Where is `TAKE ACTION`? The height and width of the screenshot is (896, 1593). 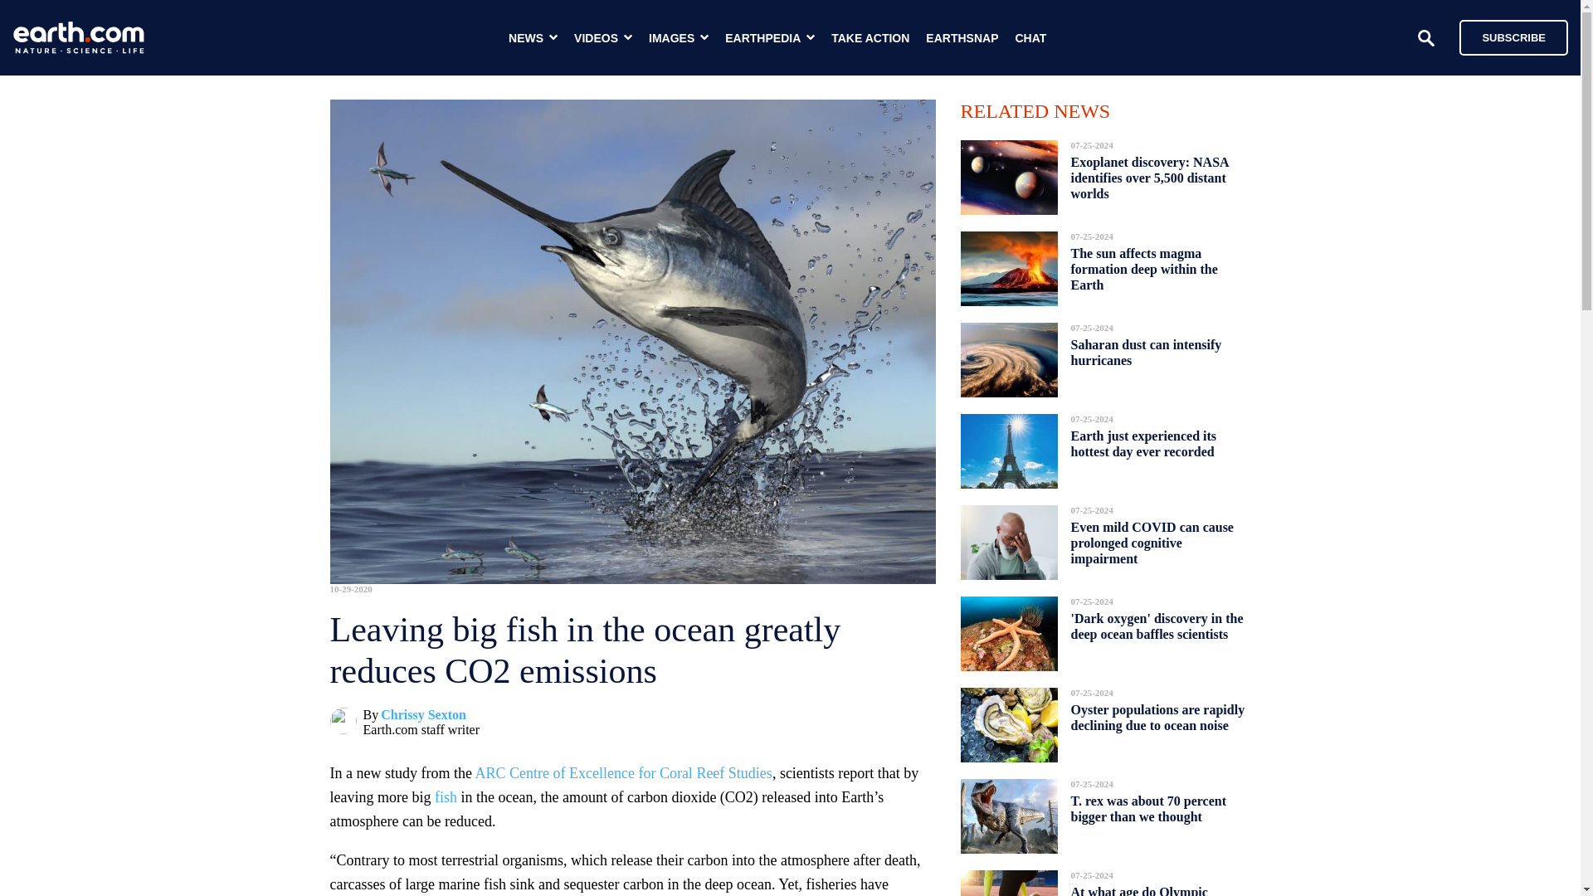 TAKE ACTION is located at coordinates (870, 38).